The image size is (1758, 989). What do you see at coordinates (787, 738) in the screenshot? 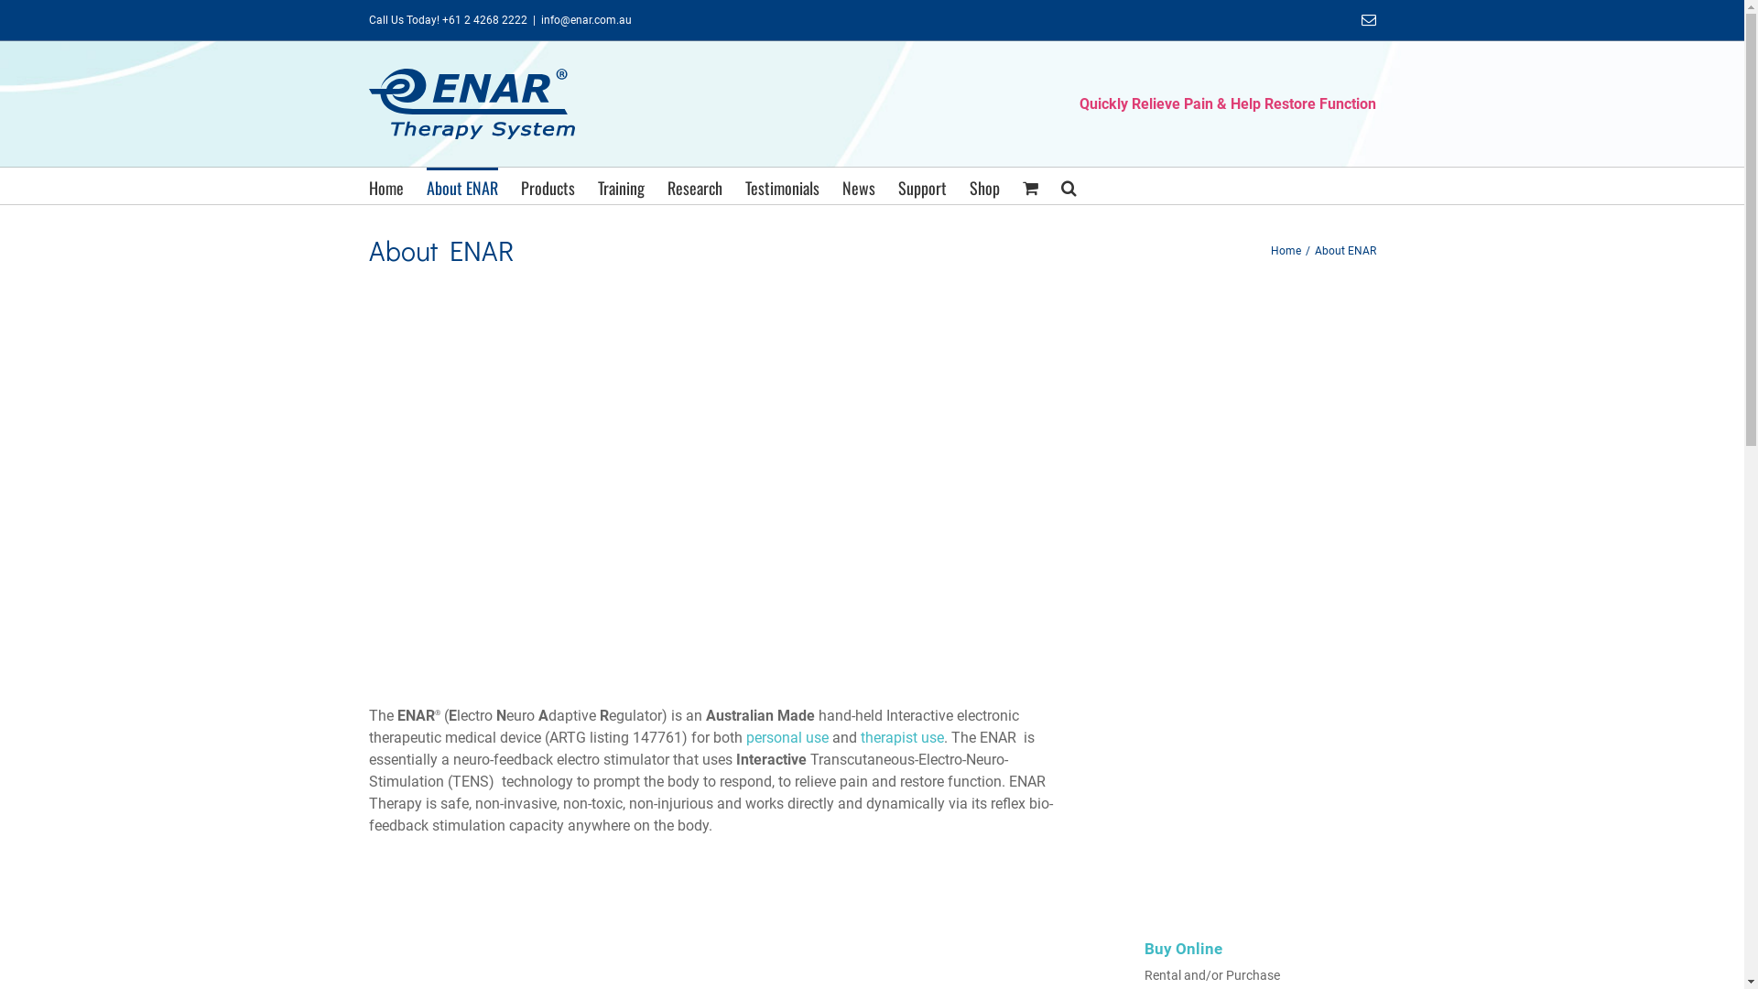
I see `personal use` at bounding box center [787, 738].